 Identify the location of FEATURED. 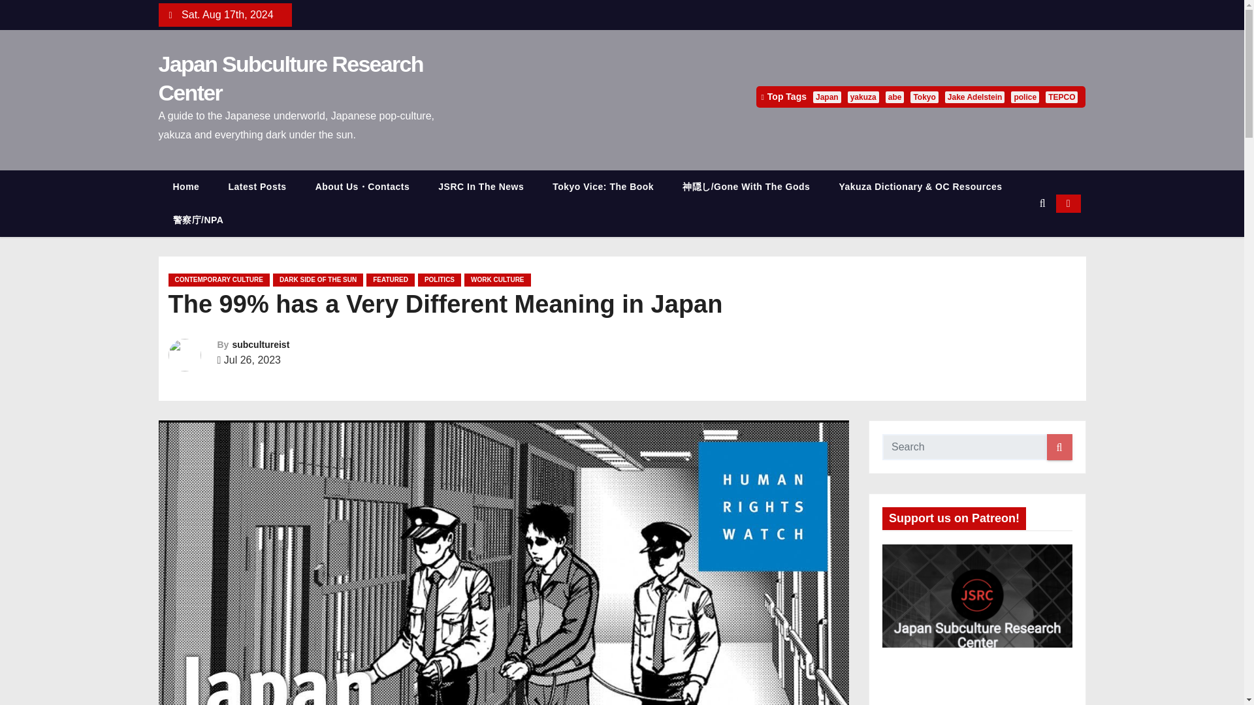
(391, 279).